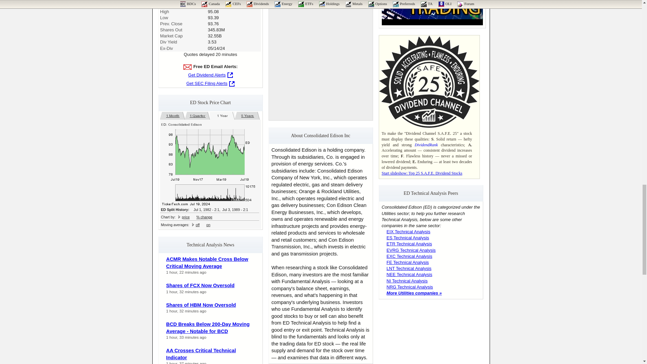 This screenshot has height=364, width=647. What do you see at coordinates (208, 224) in the screenshot?
I see `on` at bounding box center [208, 224].